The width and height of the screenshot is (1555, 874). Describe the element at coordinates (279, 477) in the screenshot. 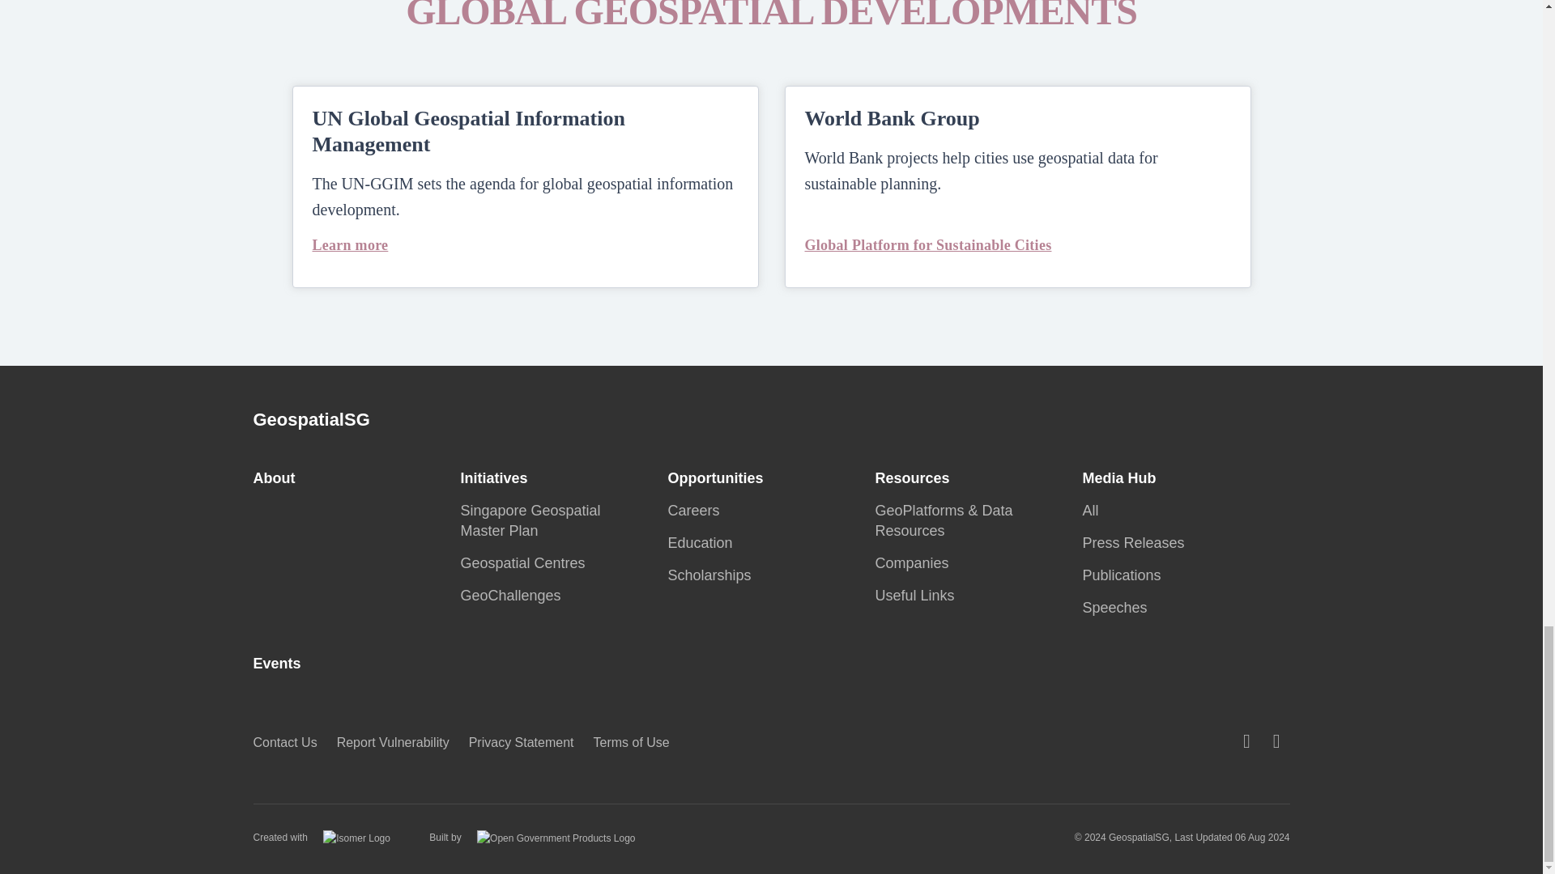

I see `About` at that location.